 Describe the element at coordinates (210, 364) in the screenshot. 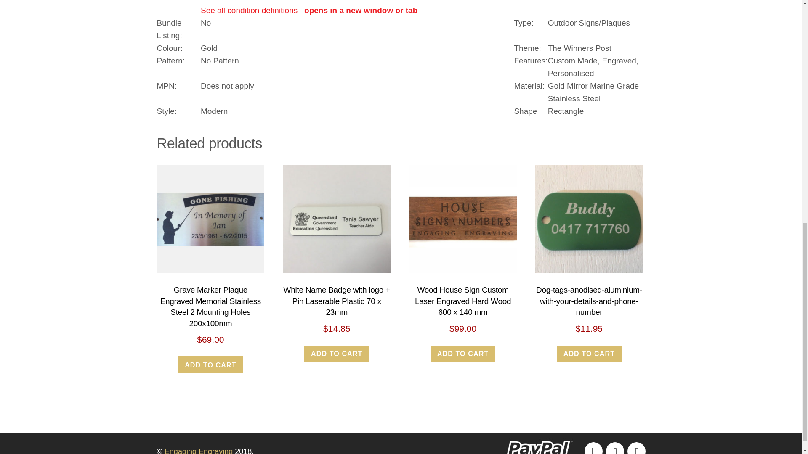

I see `ADD TO CART` at that location.